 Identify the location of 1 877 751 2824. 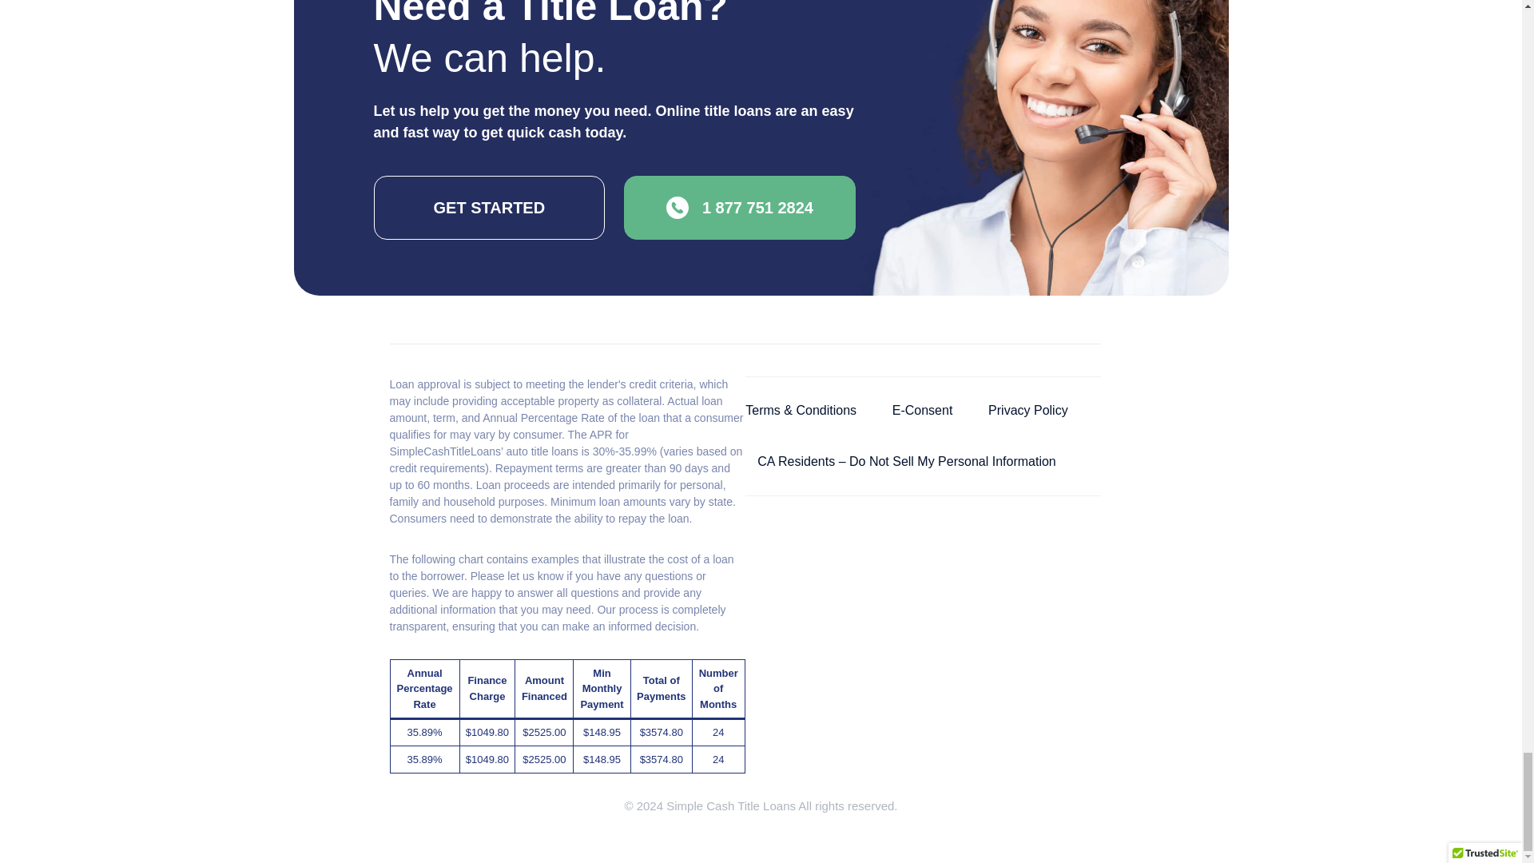
(740, 208).